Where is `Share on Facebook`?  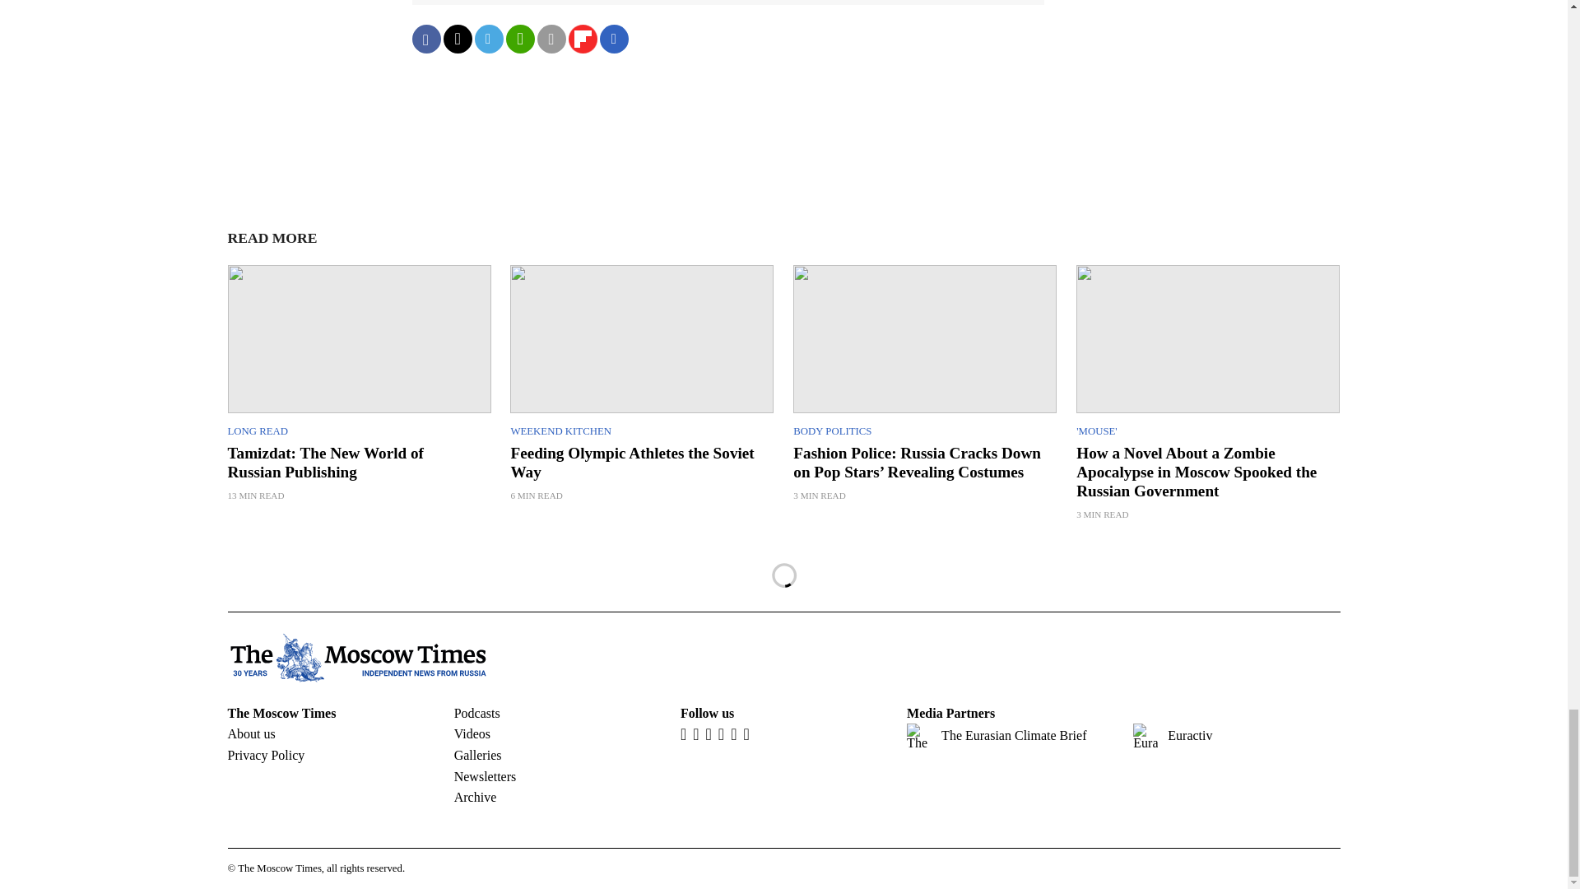
Share on Facebook is located at coordinates (425, 39).